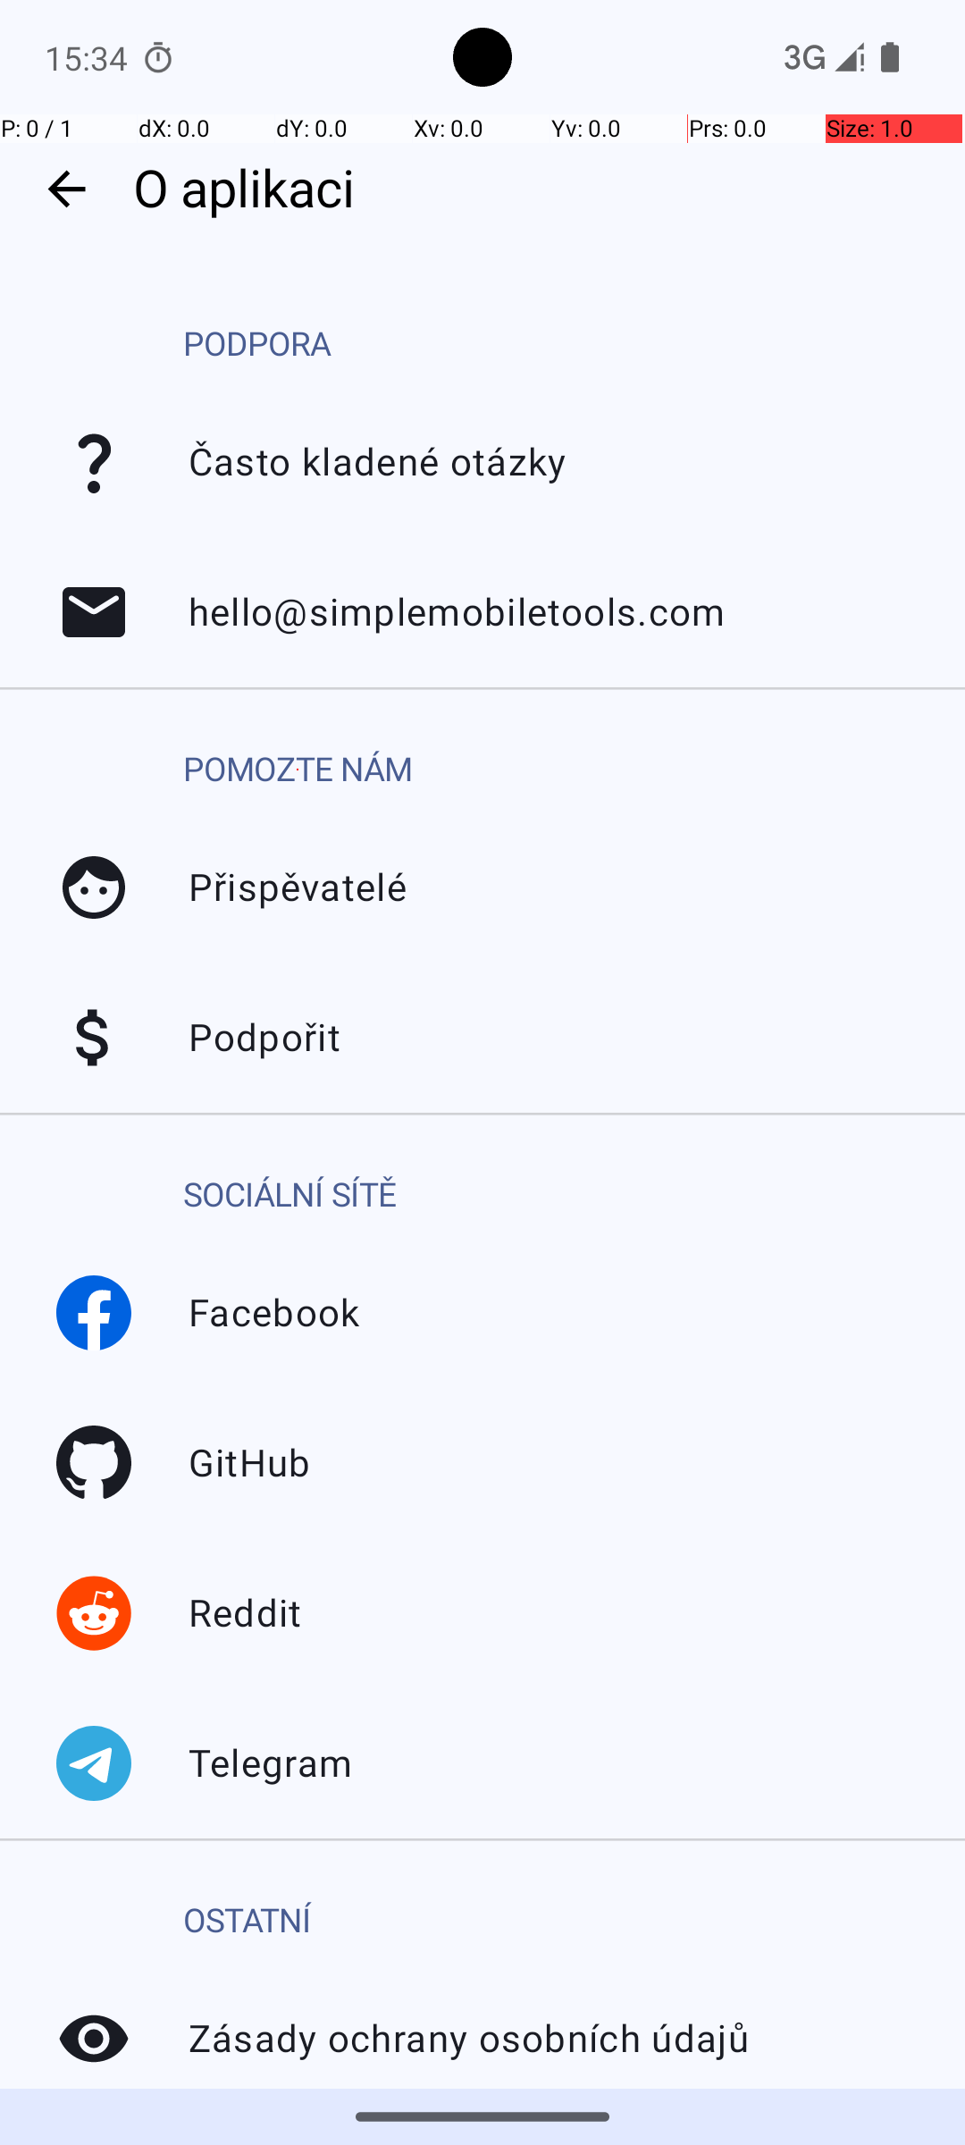  I want to click on PODPORA, so click(257, 345).